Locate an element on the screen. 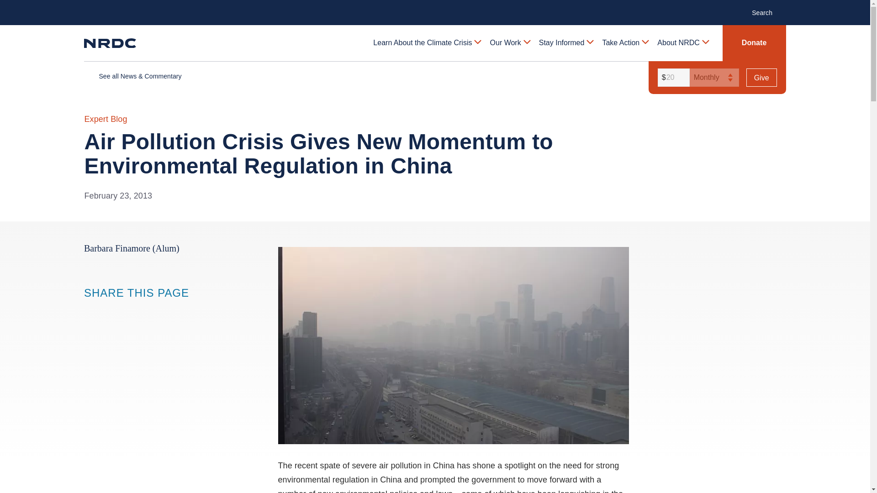 The height and width of the screenshot is (493, 877). Learn About the Climate Crisis is located at coordinates (427, 43).